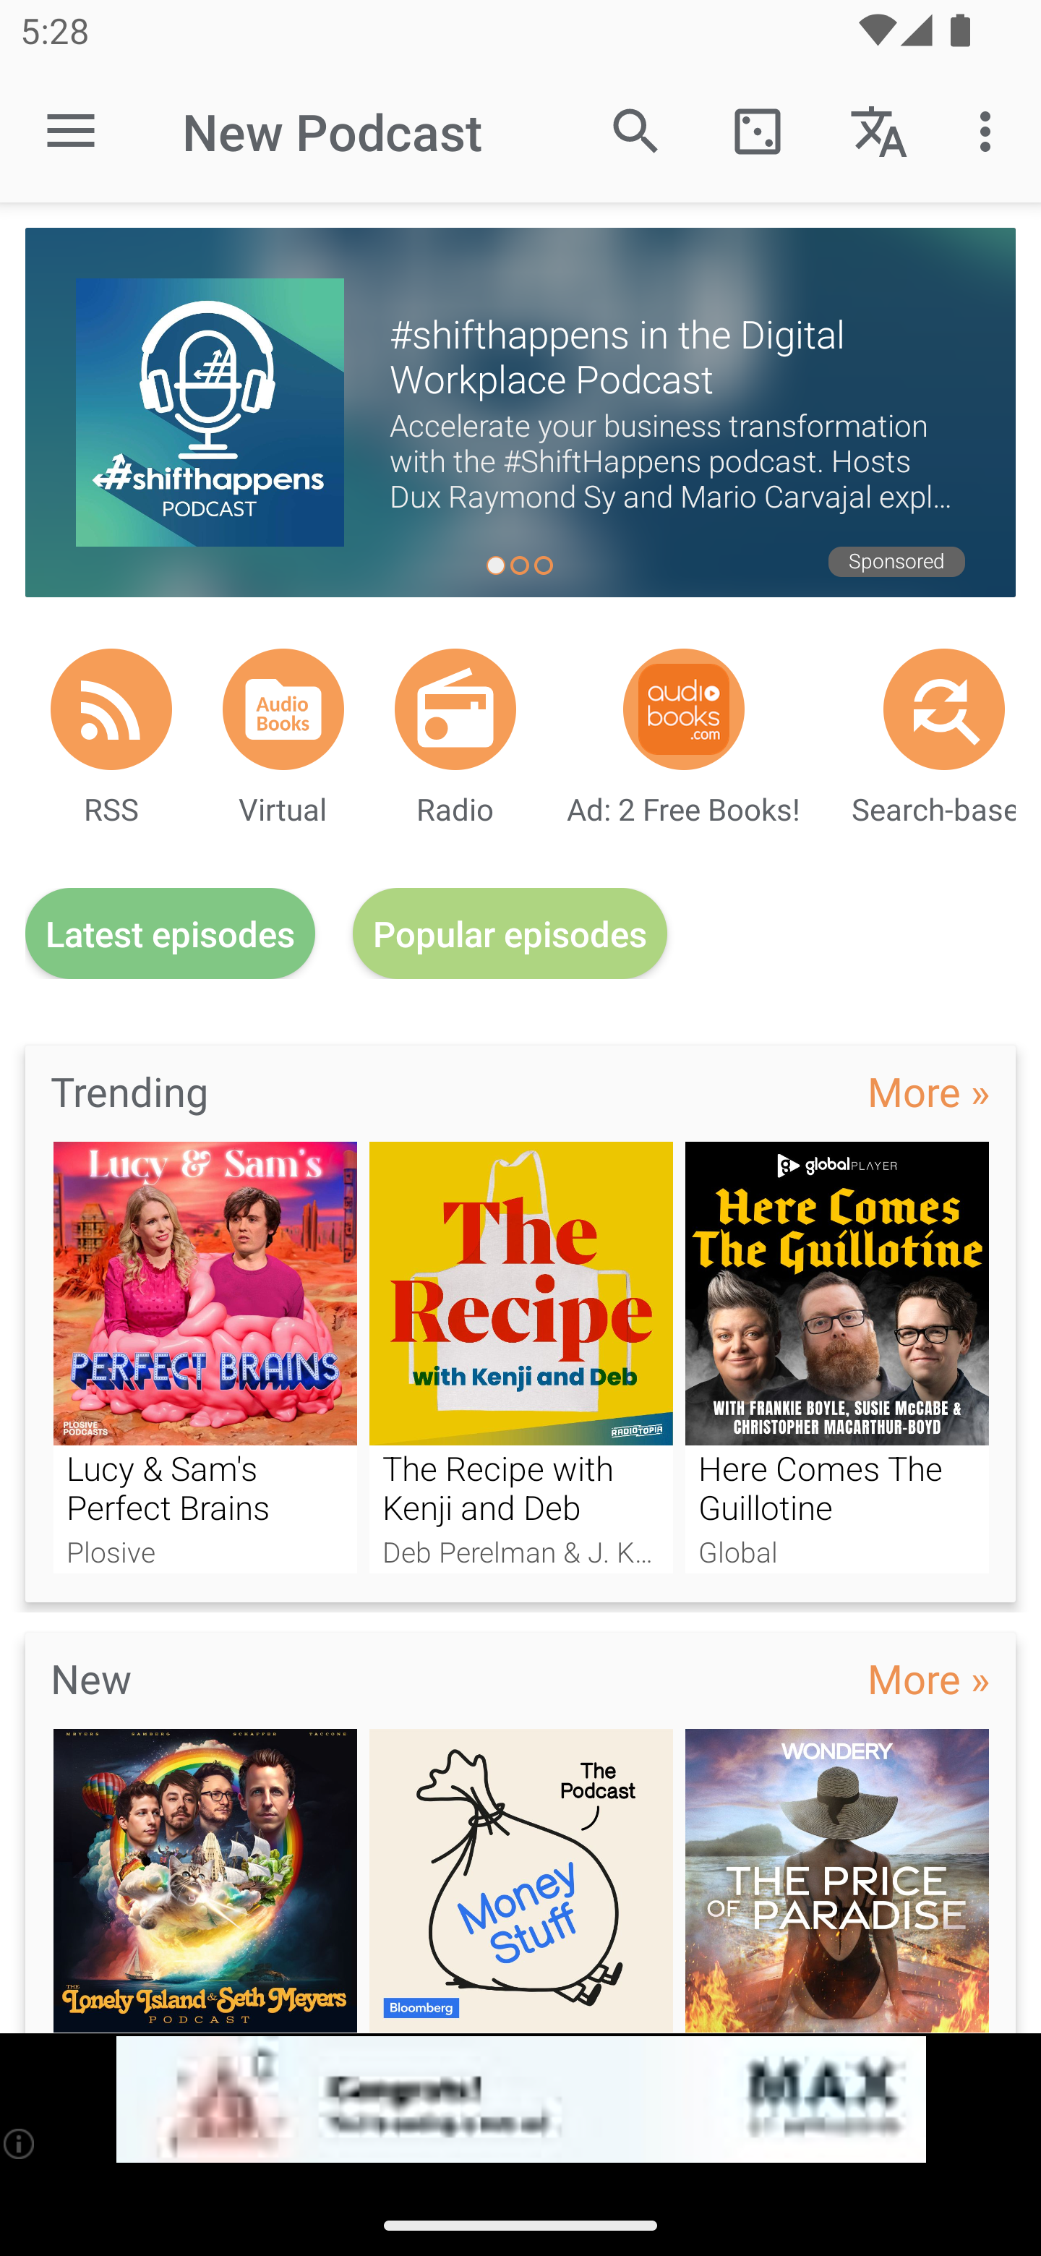  What do you see at coordinates (636, 130) in the screenshot?
I see `Search` at bounding box center [636, 130].